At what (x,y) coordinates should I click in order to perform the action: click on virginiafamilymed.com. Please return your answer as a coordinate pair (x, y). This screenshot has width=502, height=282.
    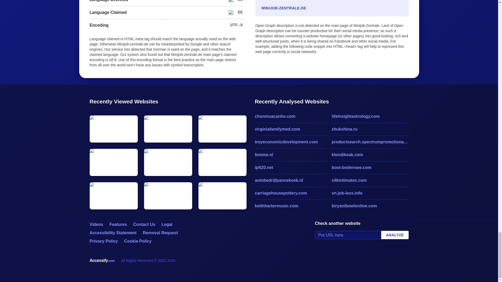
    Looking at the image, I should click on (290, 129).